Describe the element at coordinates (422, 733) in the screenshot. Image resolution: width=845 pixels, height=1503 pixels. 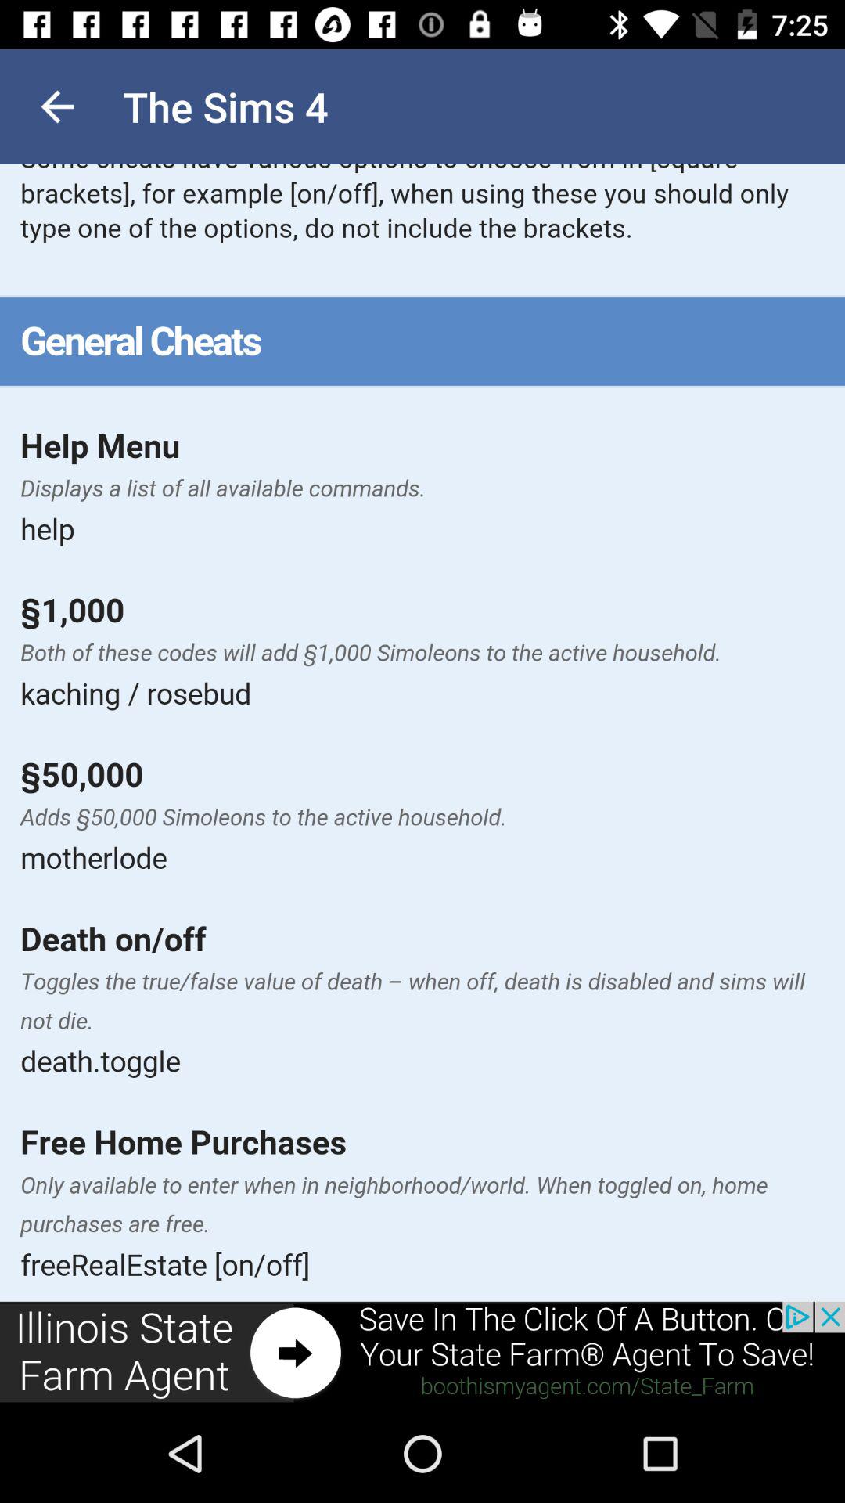
I see `go through the details of sims 4` at that location.